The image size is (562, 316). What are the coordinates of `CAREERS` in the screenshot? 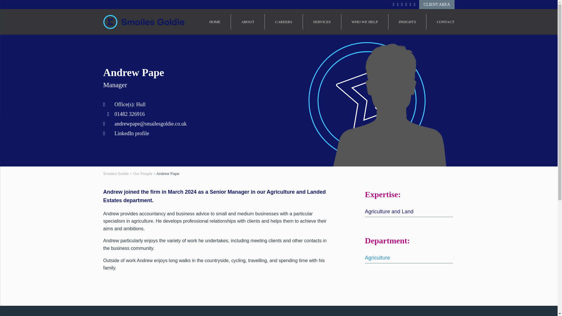 It's located at (284, 22).